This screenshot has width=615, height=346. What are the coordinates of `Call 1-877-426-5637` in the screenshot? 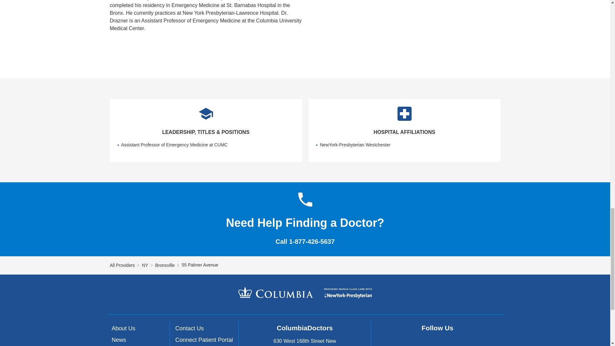 It's located at (305, 242).